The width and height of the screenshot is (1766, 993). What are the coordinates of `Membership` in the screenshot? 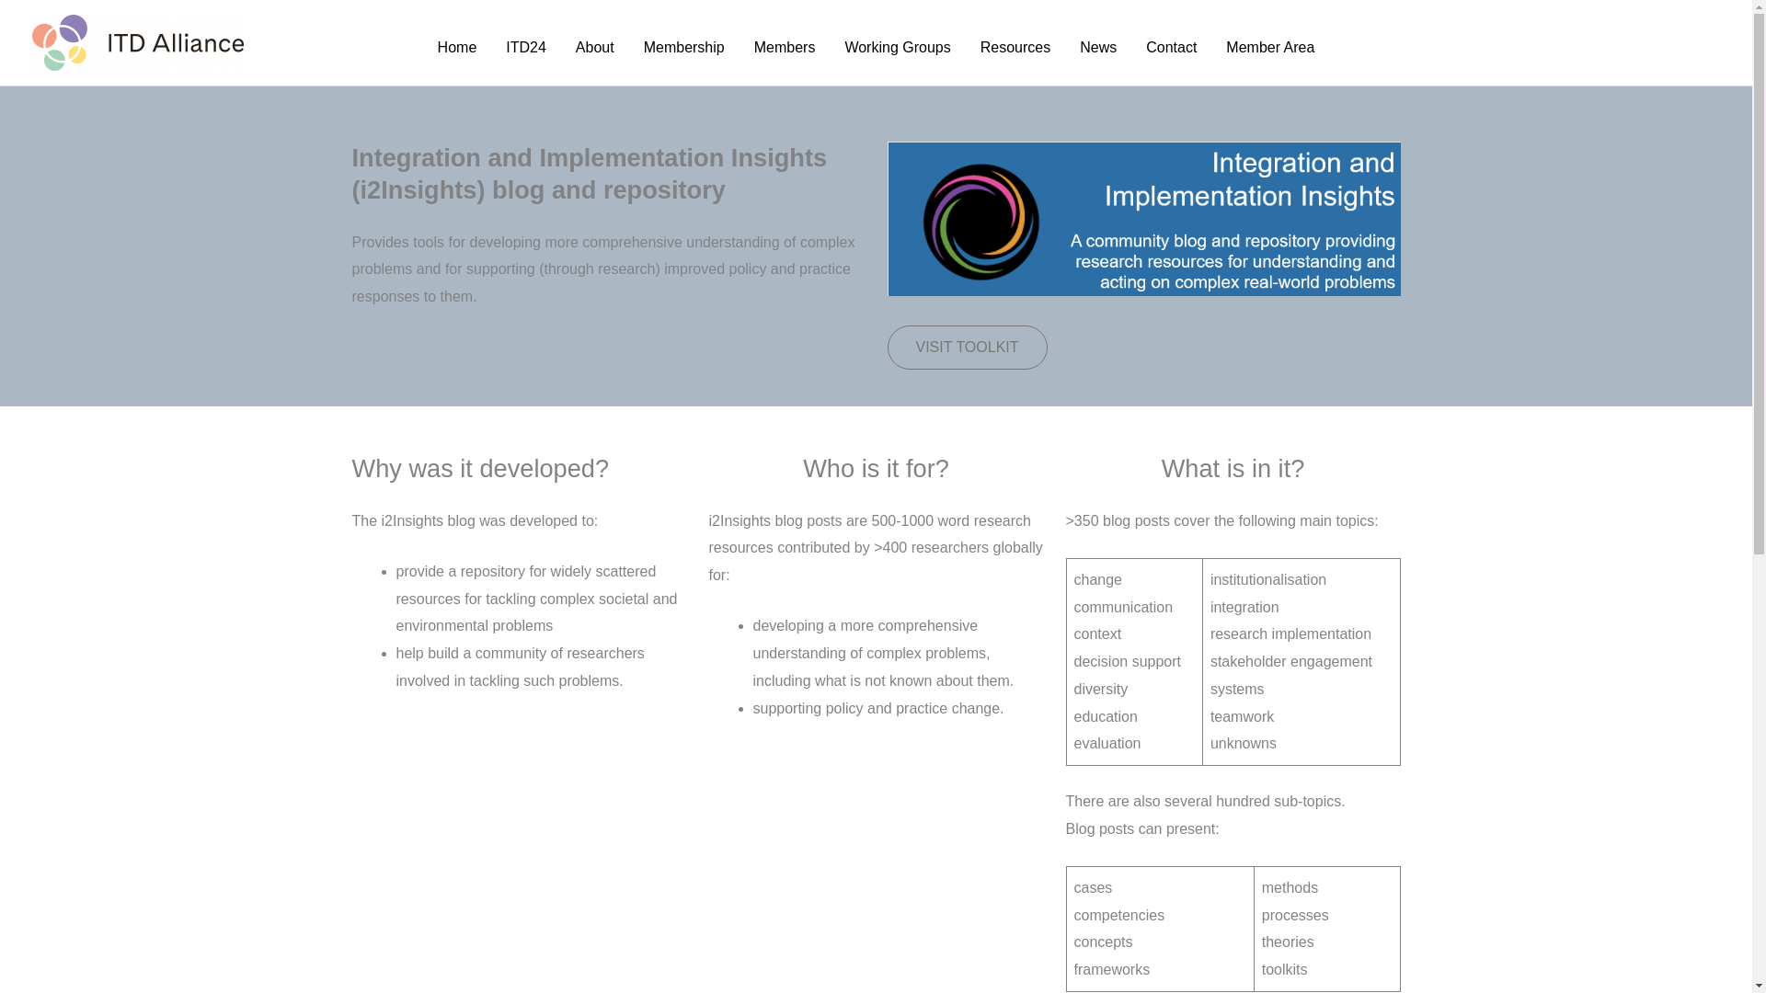 It's located at (684, 46).